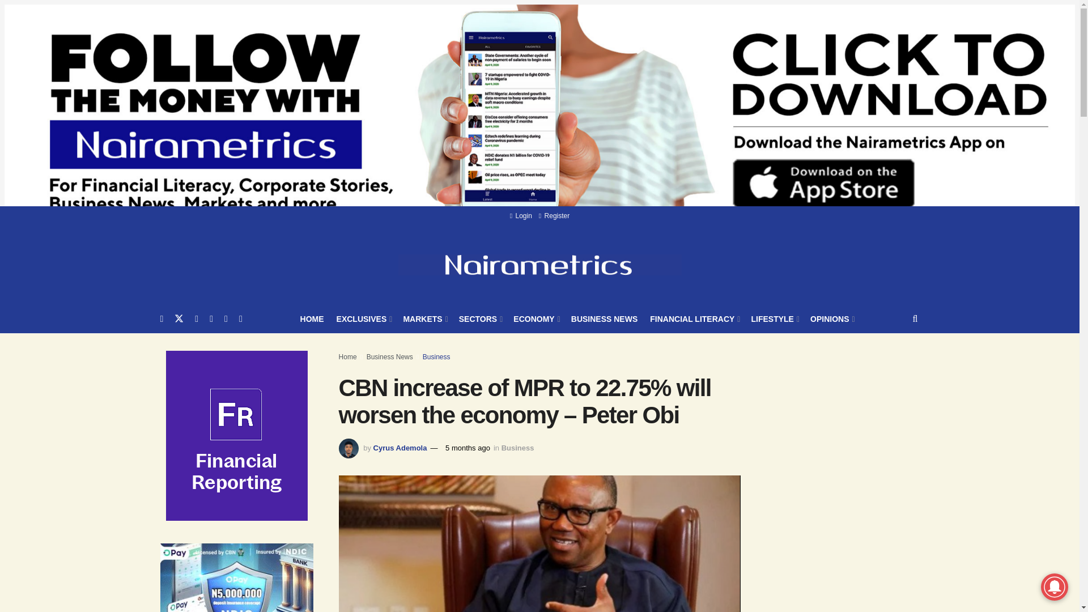  I want to click on HOME, so click(312, 318).